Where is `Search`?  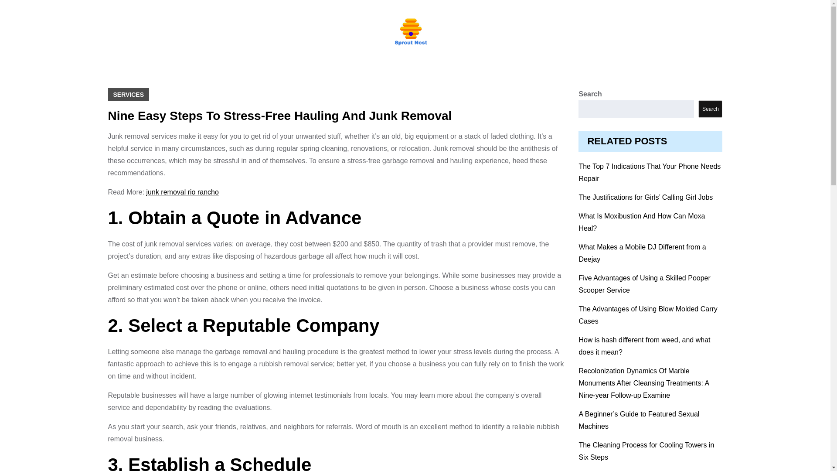 Search is located at coordinates (710, 109).